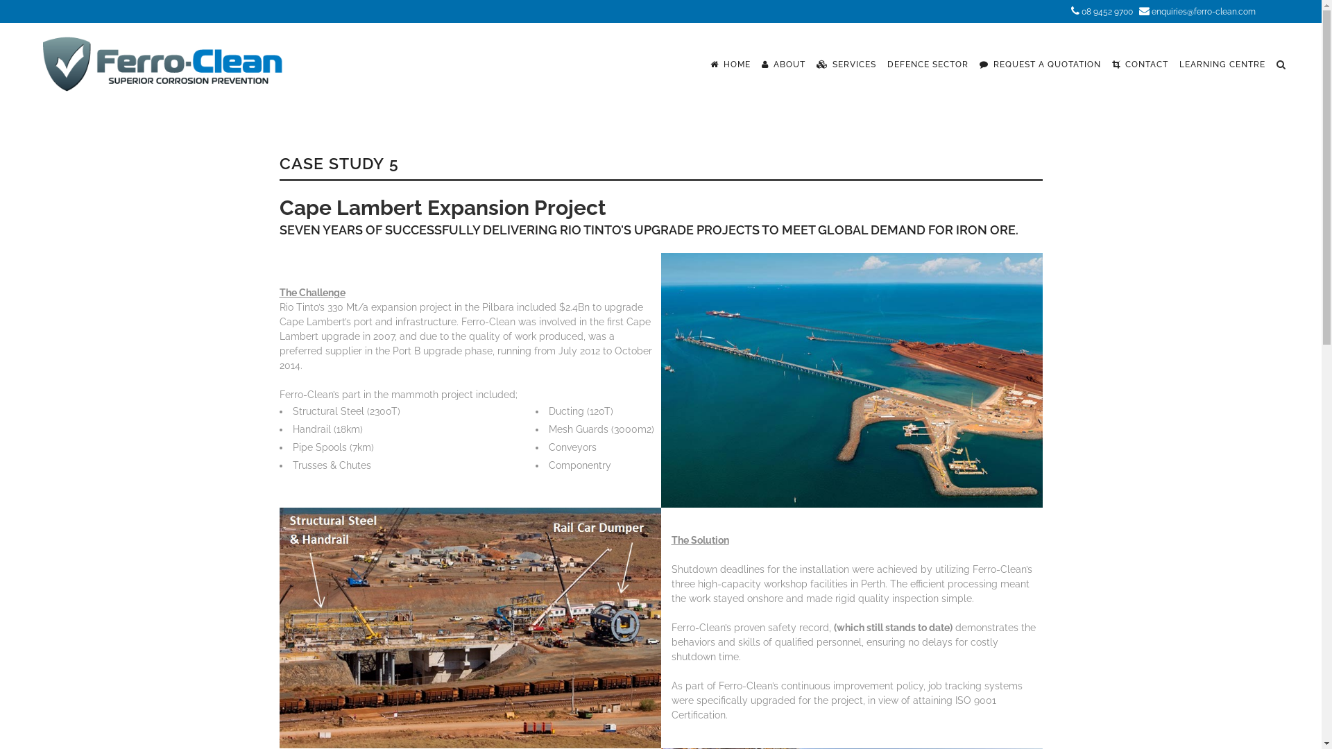 The height and width of the screenshot is (749, 1332). Describe the element at coordinates (784, 64) in the screenshot. I see `ABOUT` at that location.